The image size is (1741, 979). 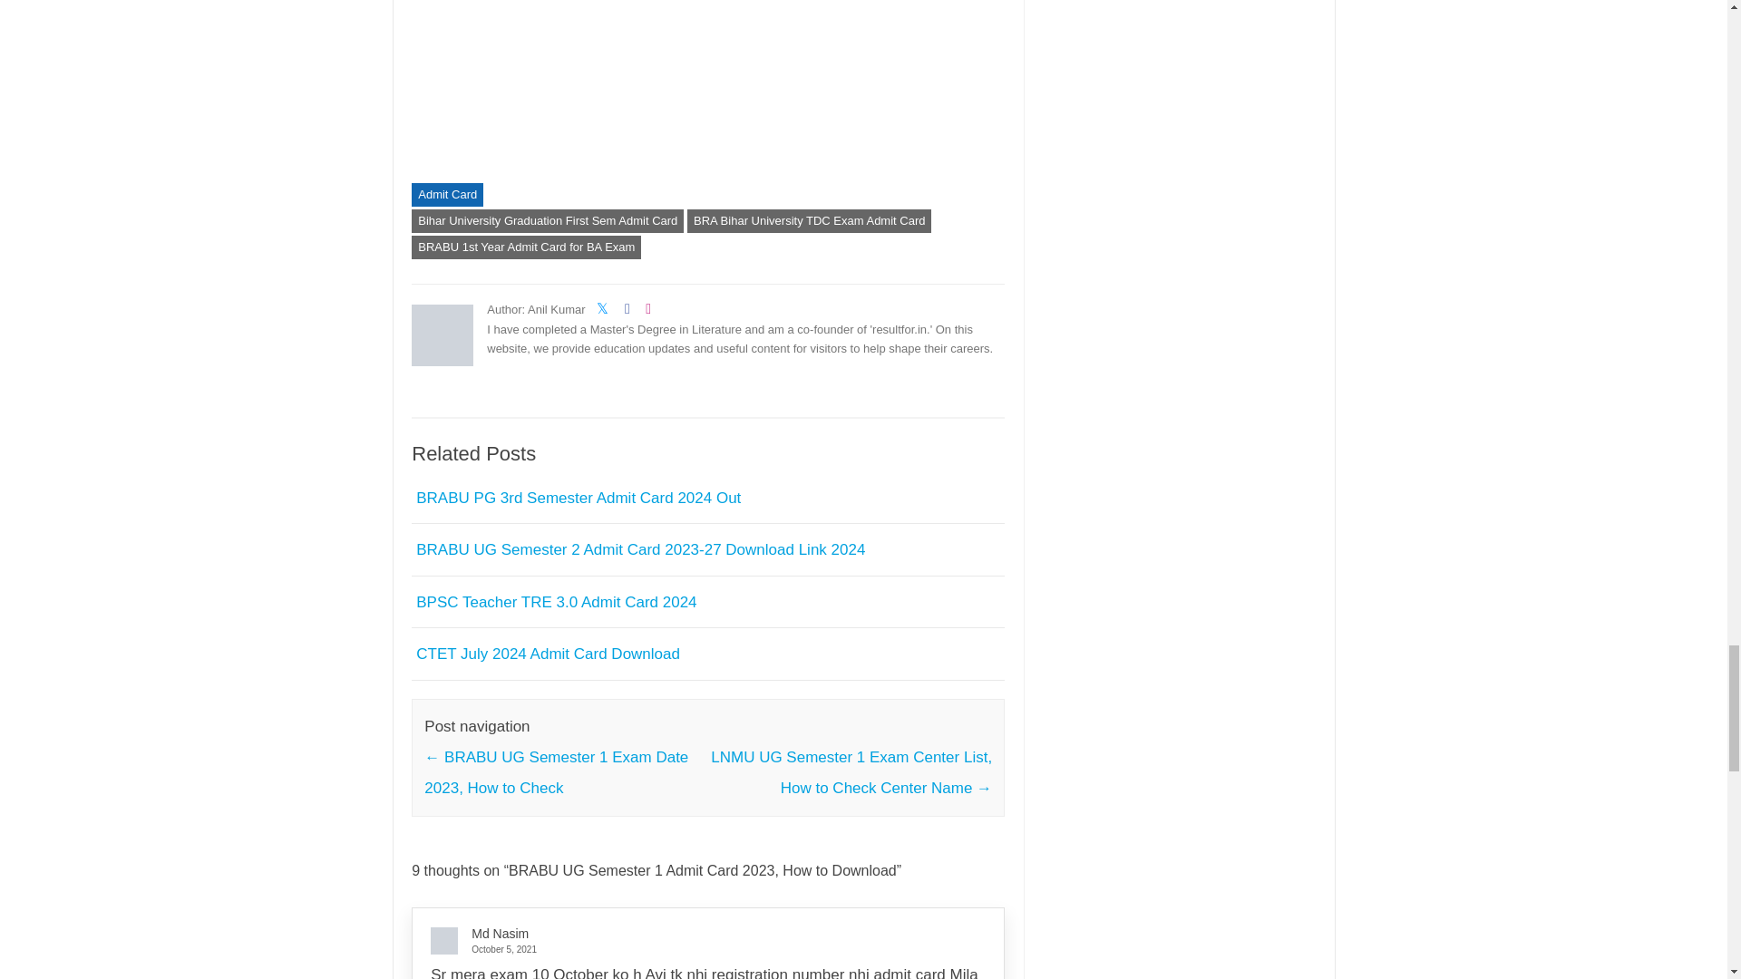 What do you see at coordinates (556, 602) in the screenshot?
I see `BPSC Teacher TRE 3.0 Admit Card 2024` at bounding box center [556, 602].